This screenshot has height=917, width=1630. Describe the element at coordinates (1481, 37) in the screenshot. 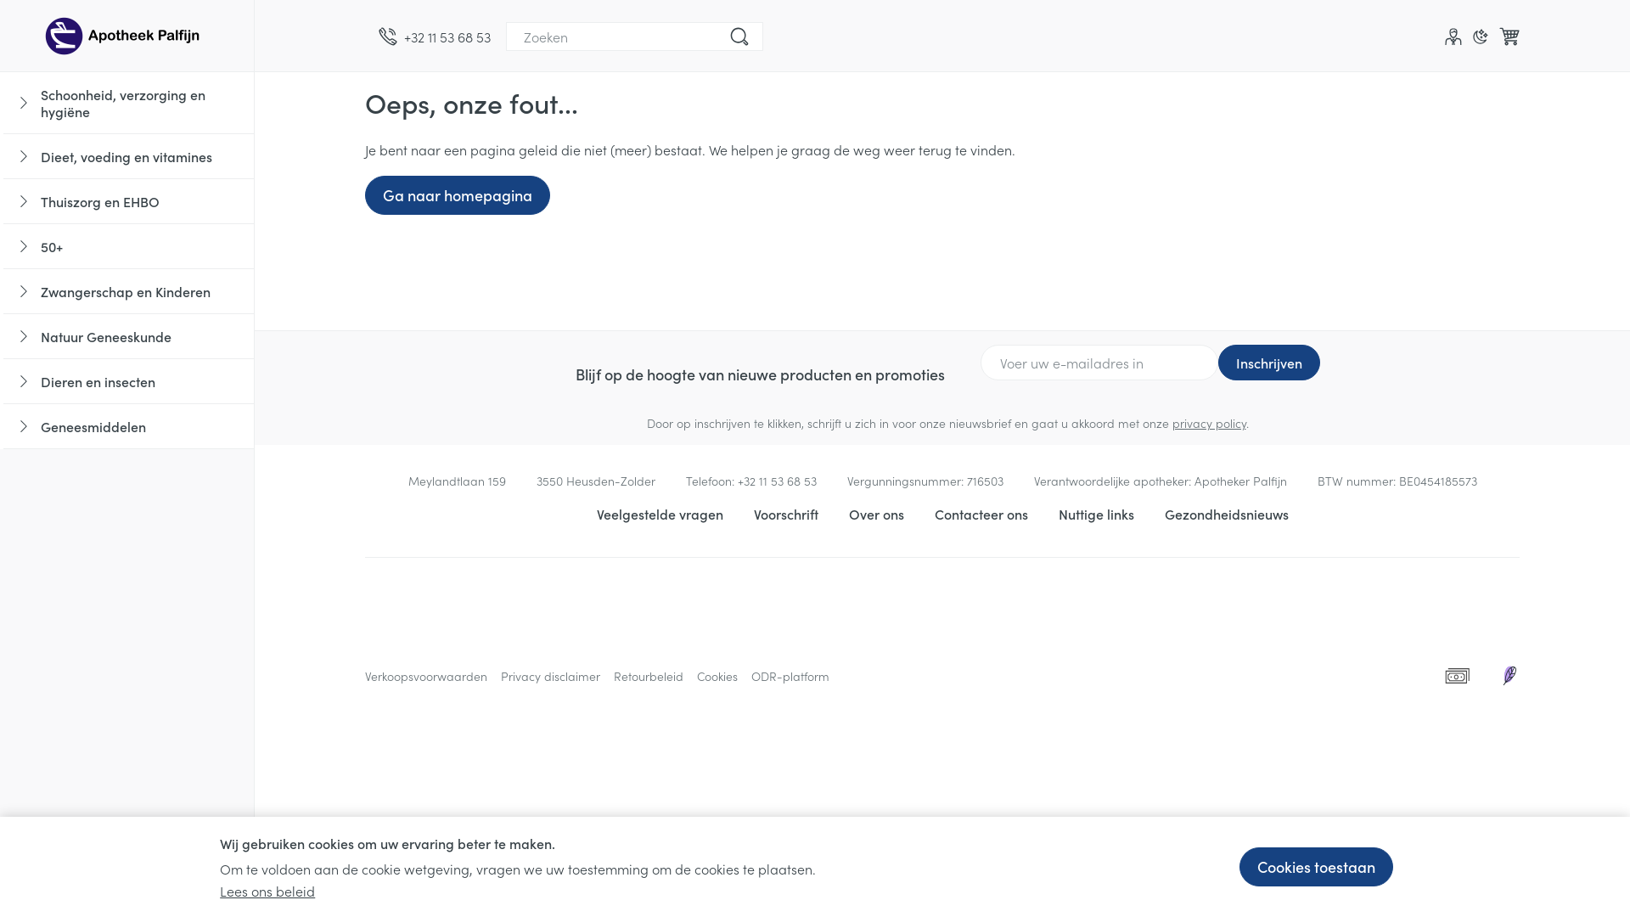

I see `Donkere modus` at that location.